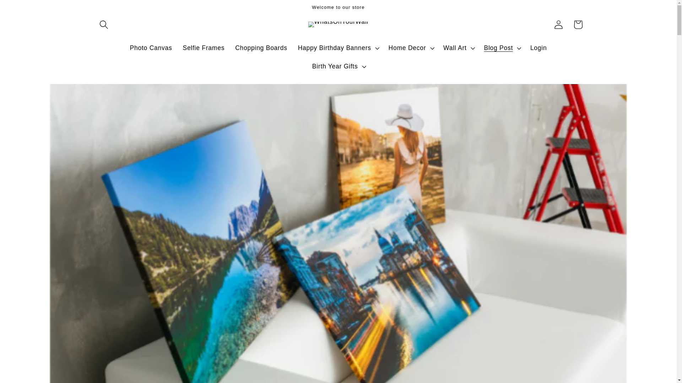 This screenshot has height=383, width=682. What do you see at coordinates (151, 48) in the screenshot?
I see `Photo Canvas` at bounding box center [151, 48].